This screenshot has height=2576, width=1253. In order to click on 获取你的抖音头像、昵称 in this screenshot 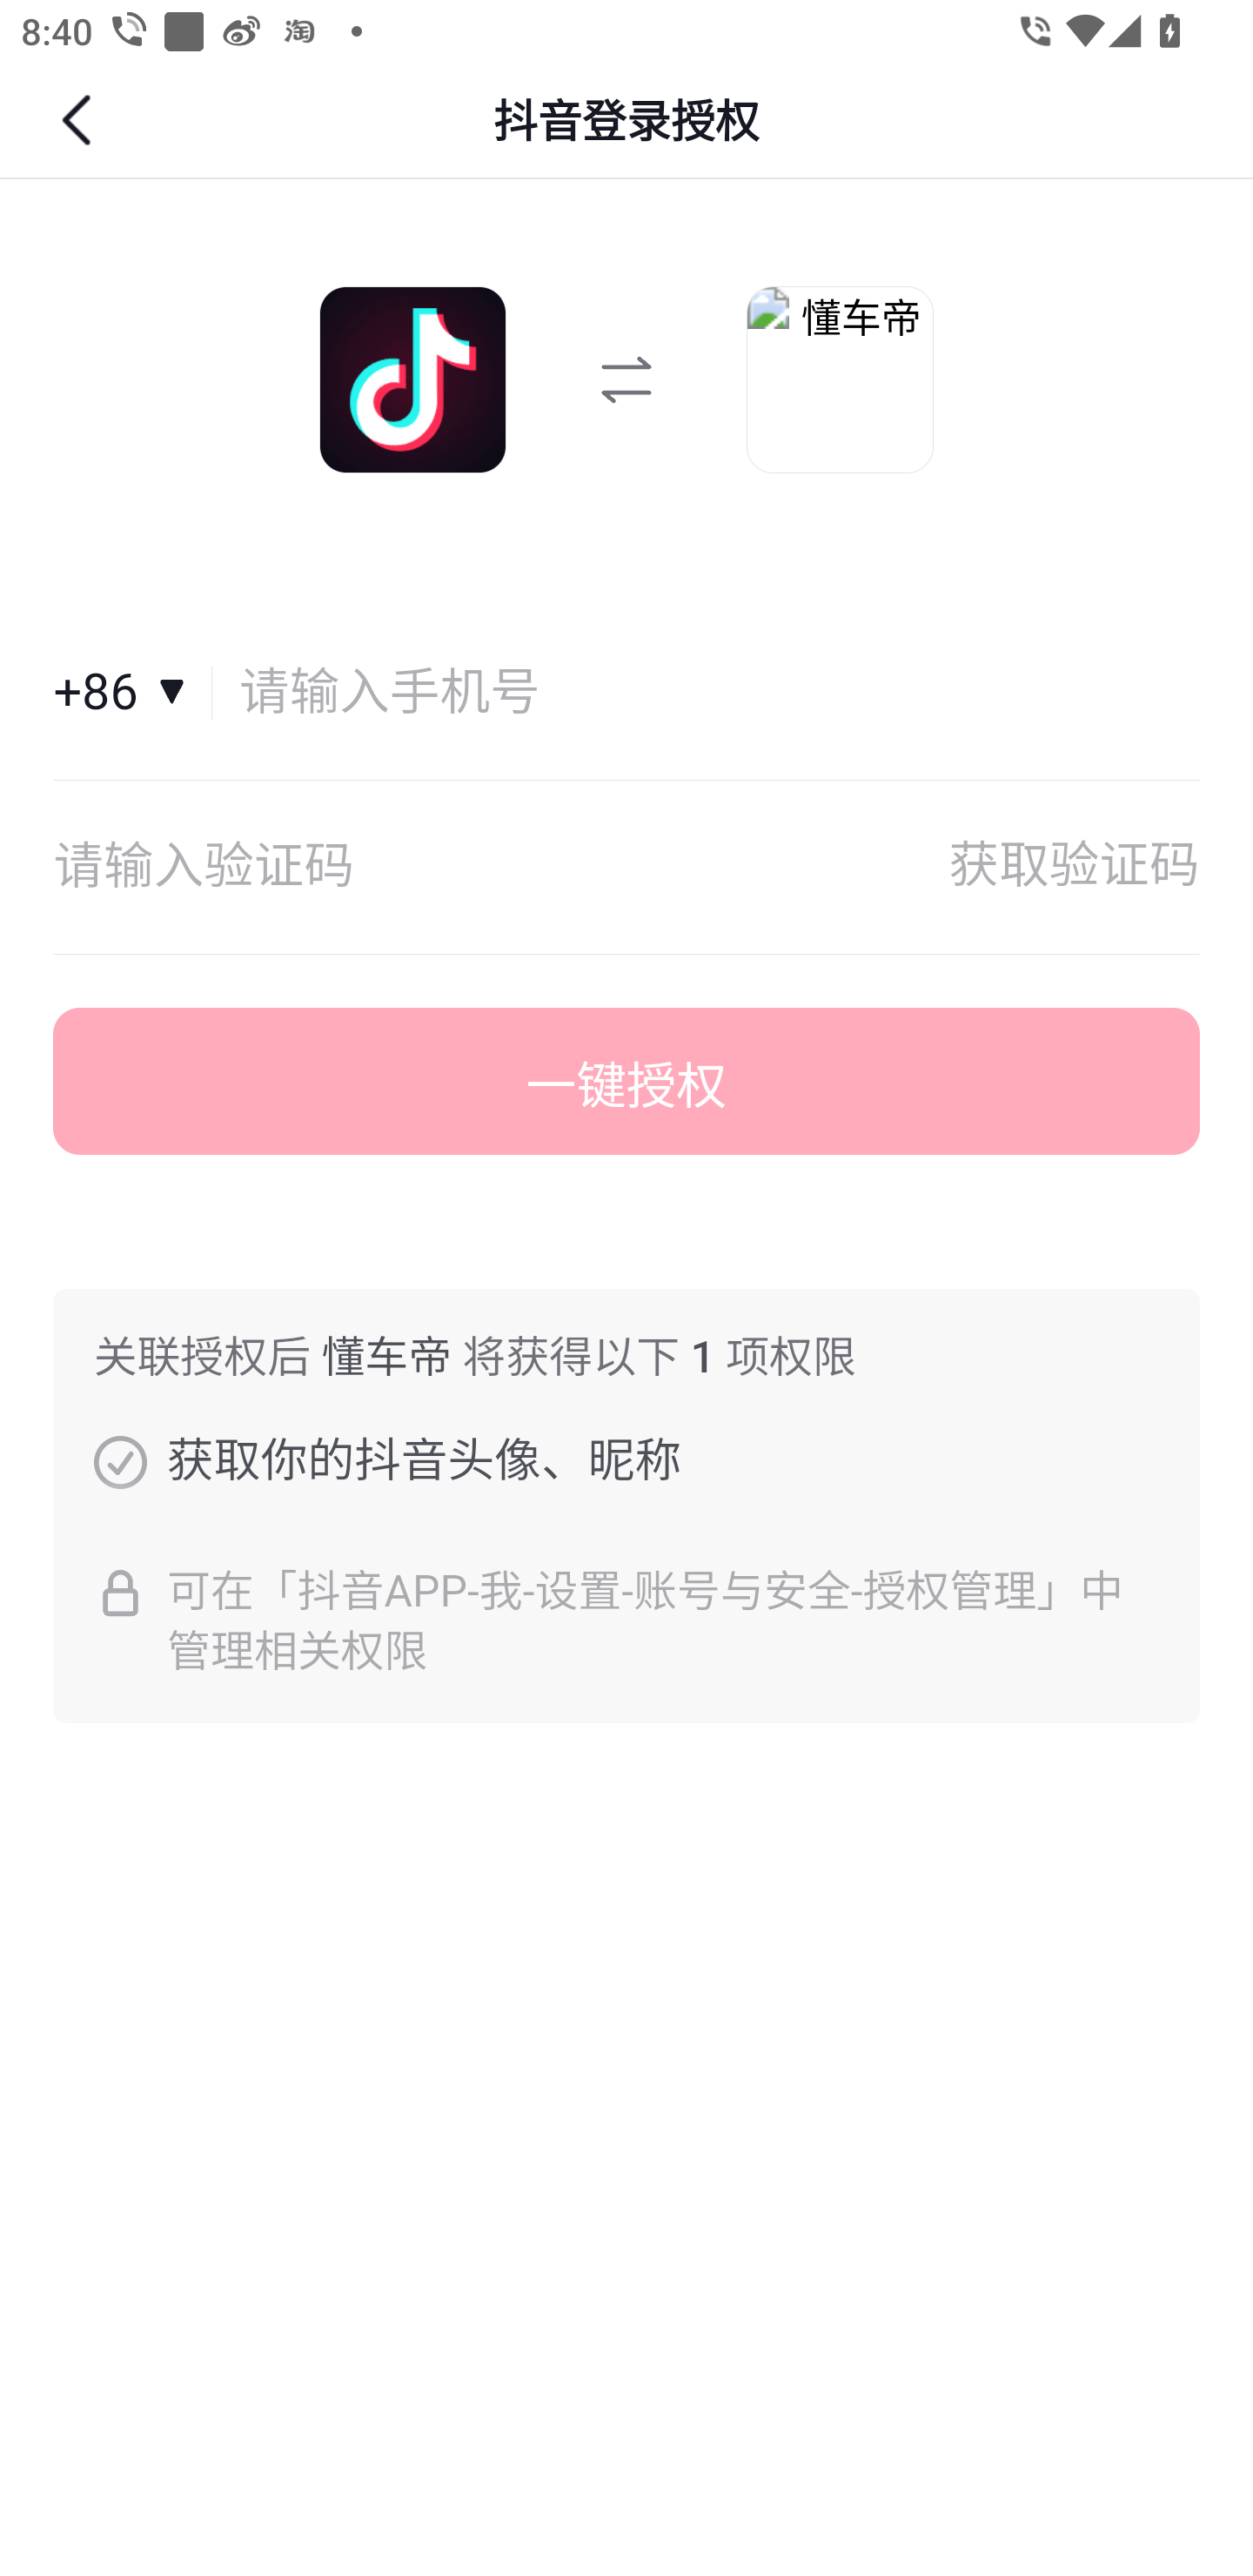, I will do `click(120, 1461)`.